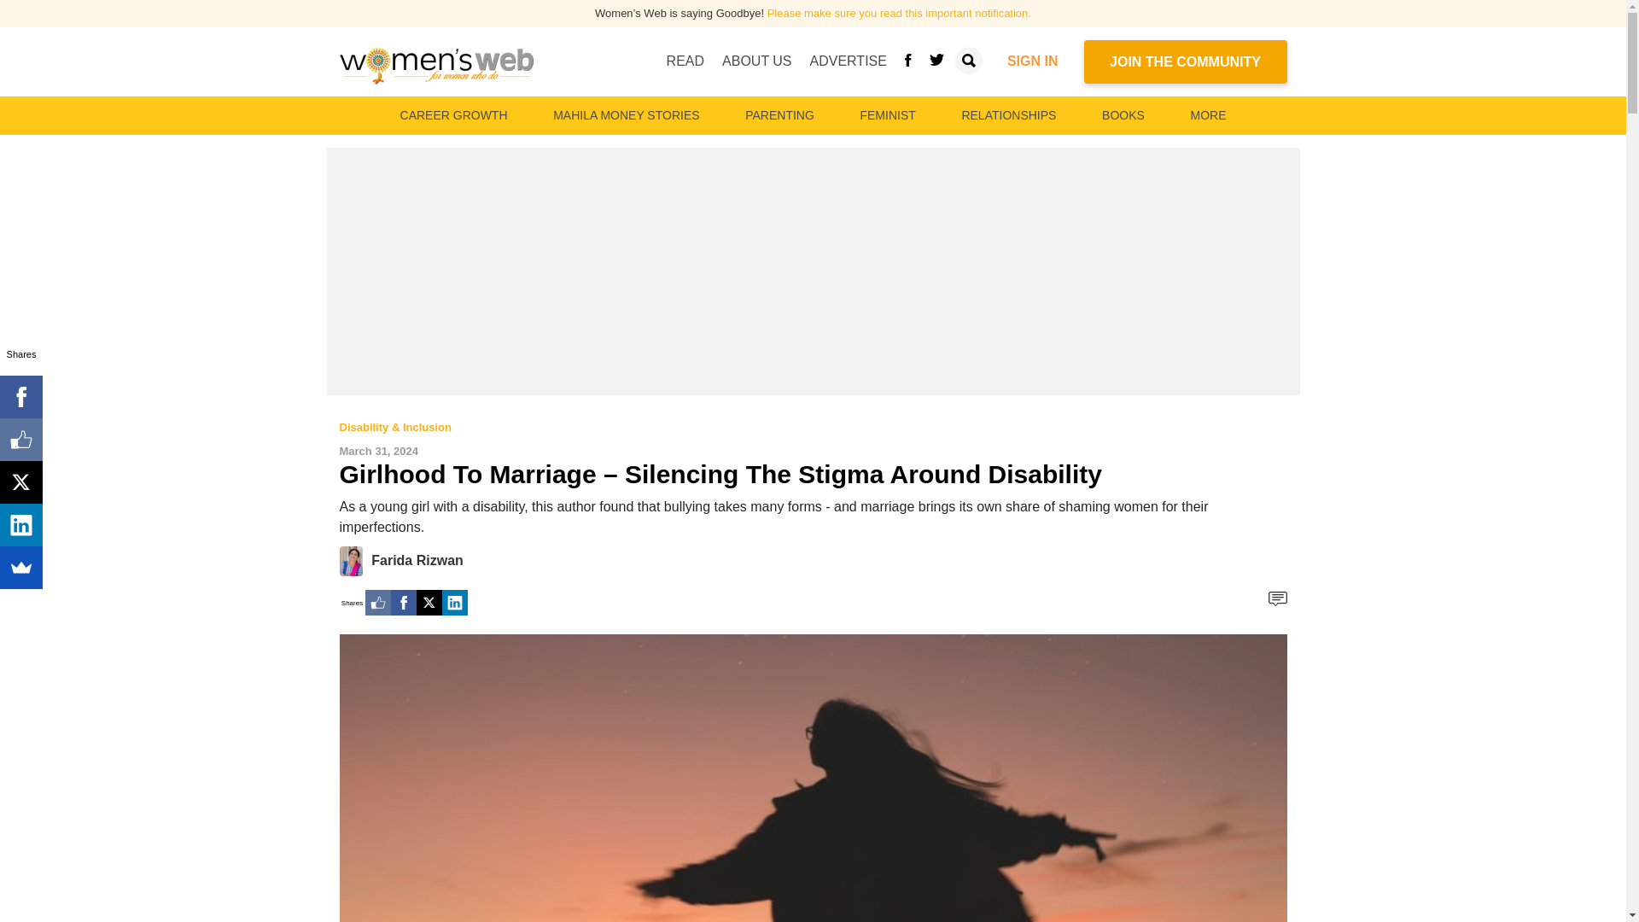 This screenshot has width=1639, height=922. What do you see at coordinates (848, 61) in the screenshot?
I see `ADVERTISE` at bounding box center [848, 61].